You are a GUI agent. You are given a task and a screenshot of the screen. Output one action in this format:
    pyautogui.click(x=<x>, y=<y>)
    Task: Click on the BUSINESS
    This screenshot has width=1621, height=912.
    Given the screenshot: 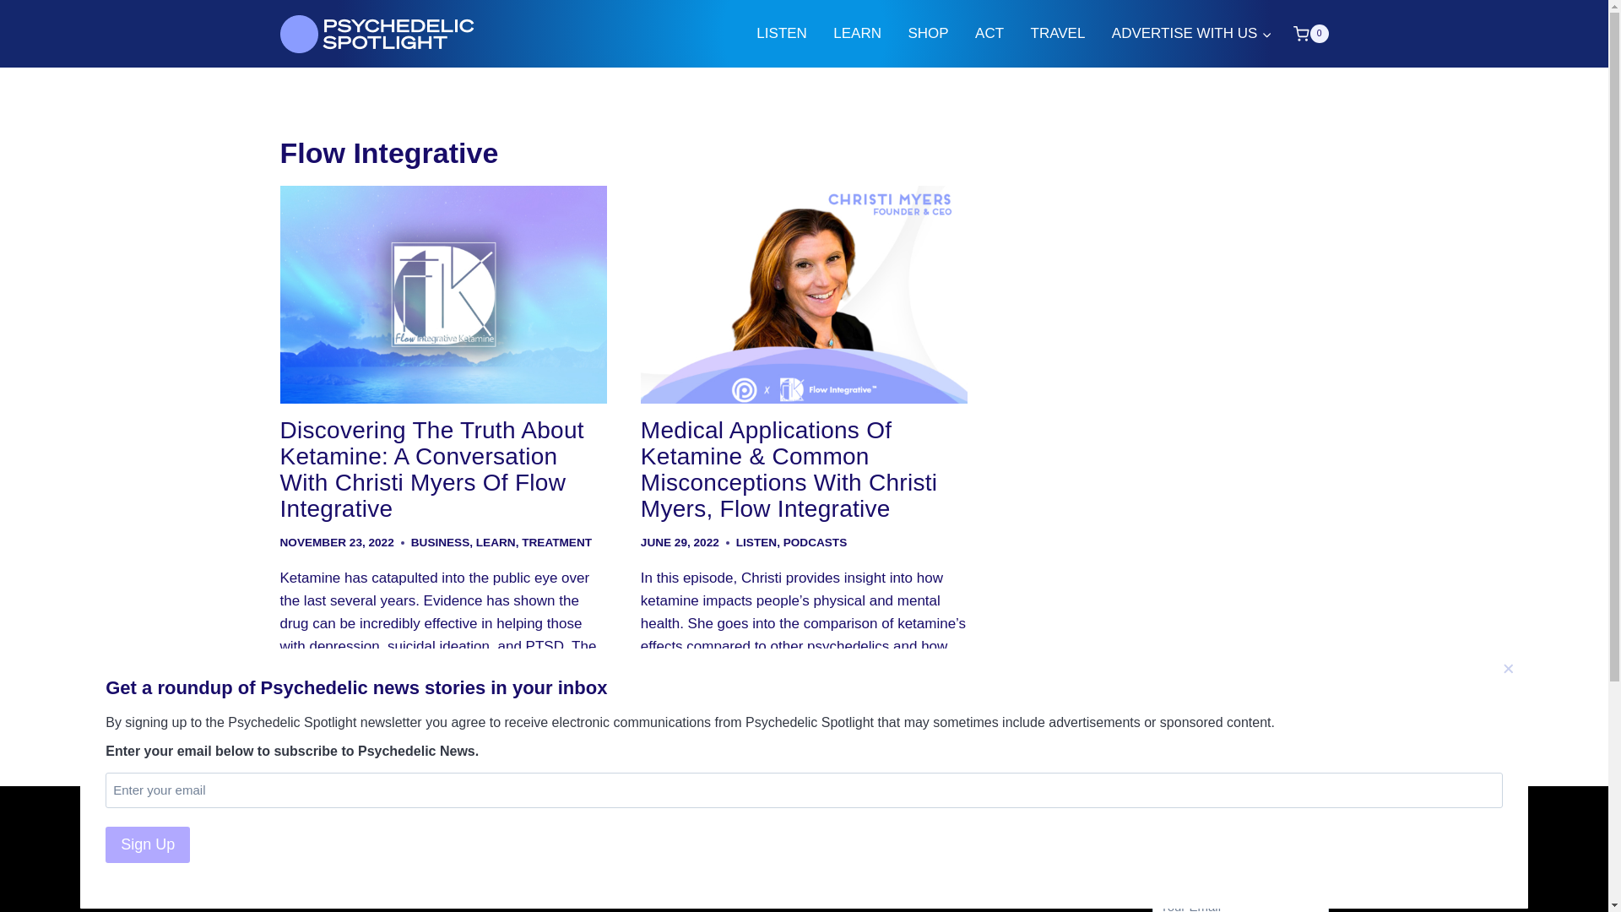 What is the action you would take?
    pyautogui.click(x=441, y=542)
    